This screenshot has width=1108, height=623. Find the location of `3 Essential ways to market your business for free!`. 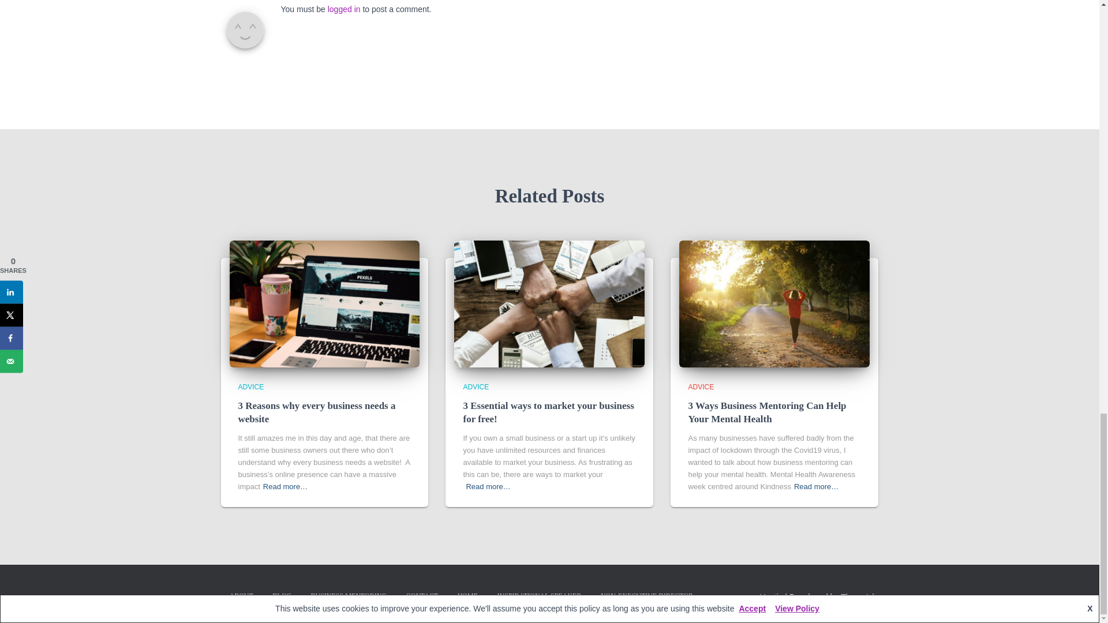

3 Essential ways to market your business for free! is located at coordinates (548, 412).